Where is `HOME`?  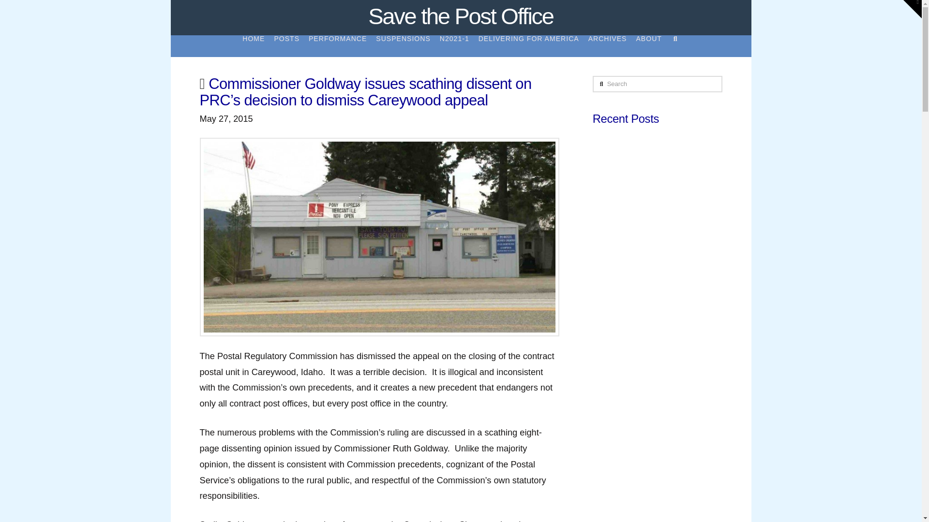
HOME is located at coordinates (254, 46).